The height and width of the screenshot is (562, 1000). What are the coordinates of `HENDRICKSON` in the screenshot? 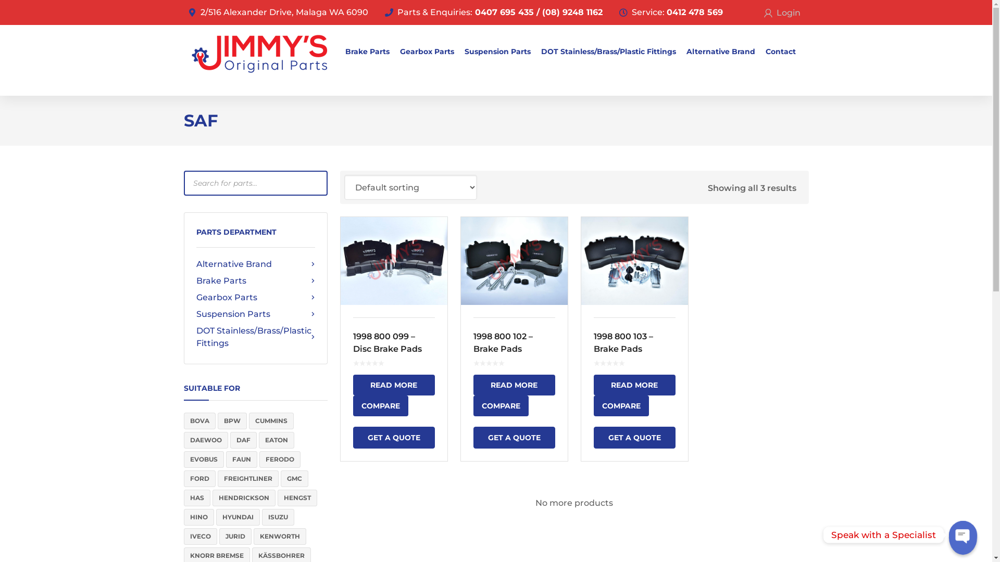 It's located at (244, 498).